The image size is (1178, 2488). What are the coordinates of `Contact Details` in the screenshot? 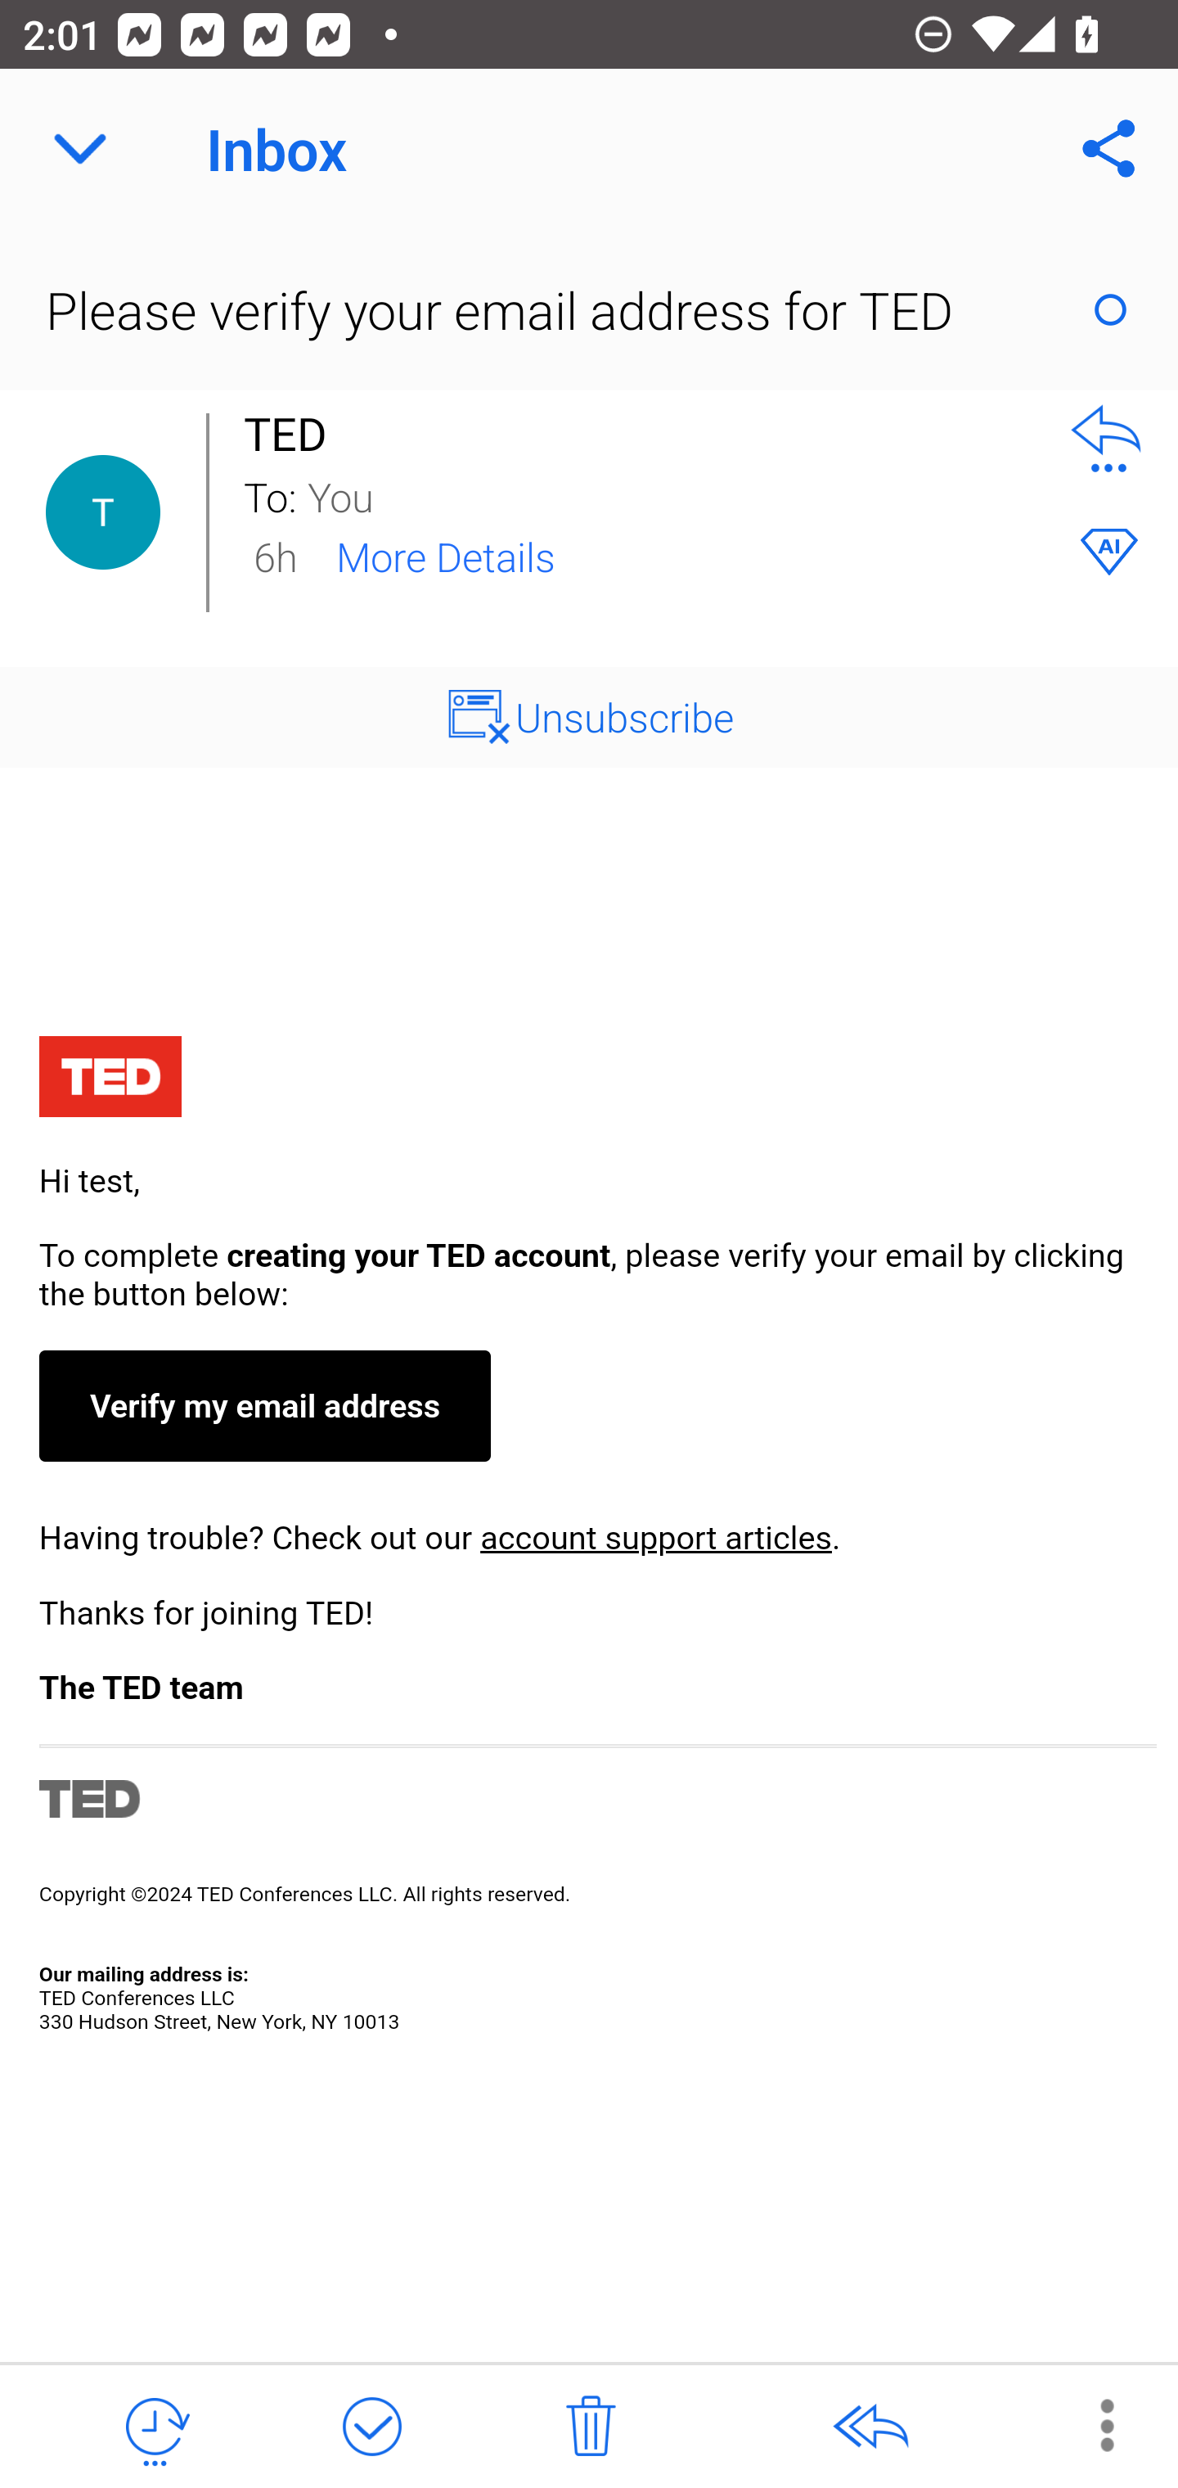 It's located at (103, 512).